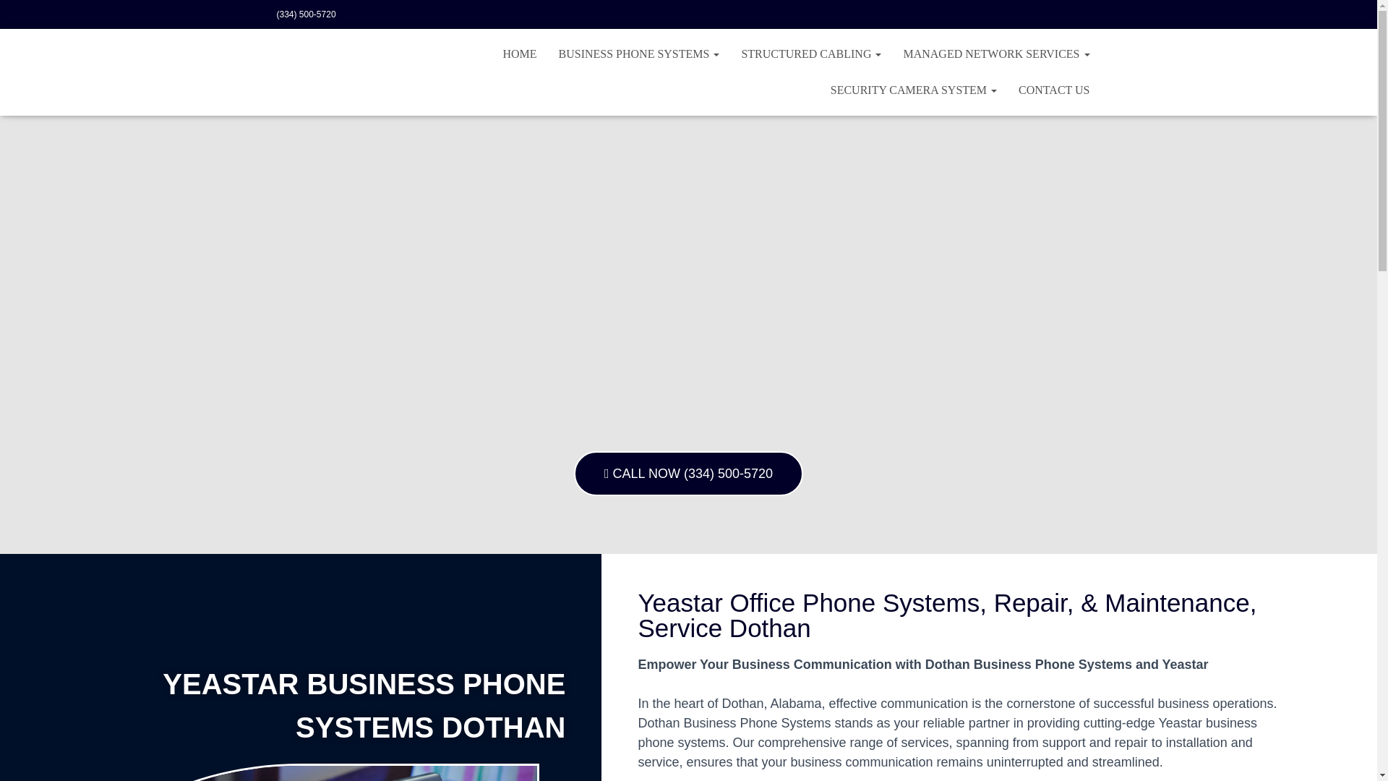  Describe the element at coordinates (519, 54) in the screenshot. I see `HOME` at that location.